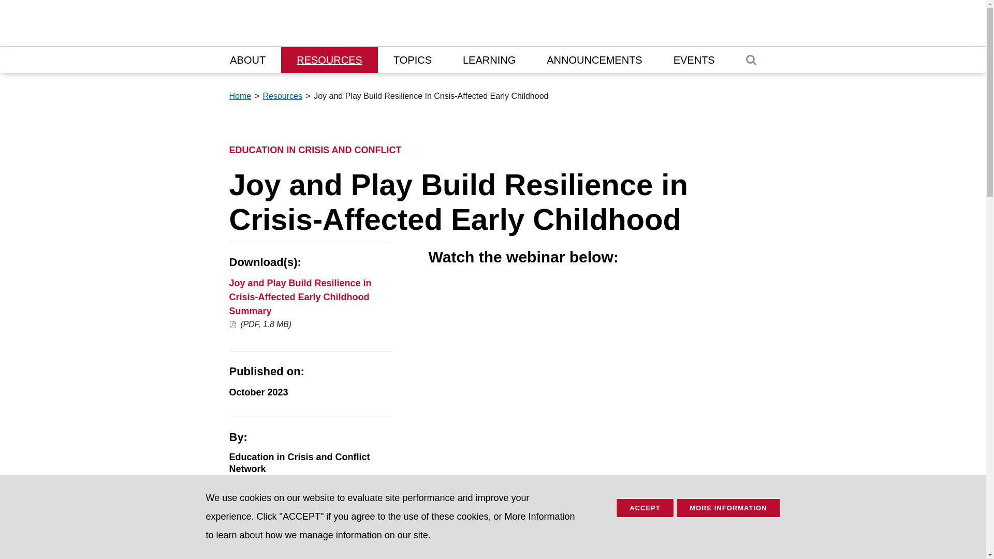 The width and height of the screenshot is (994, 559). I want to click on ANNOUNCEMENTS, so click(594, 60).